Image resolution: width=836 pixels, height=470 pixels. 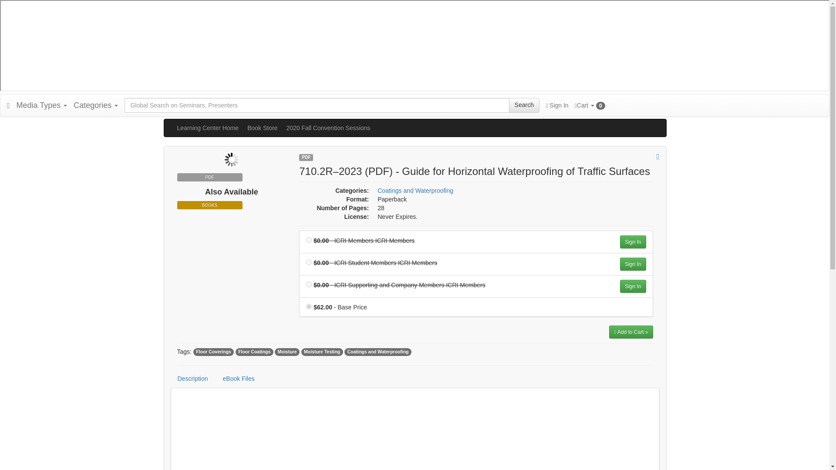 I want to click on Search, so click(x=524, y=105).